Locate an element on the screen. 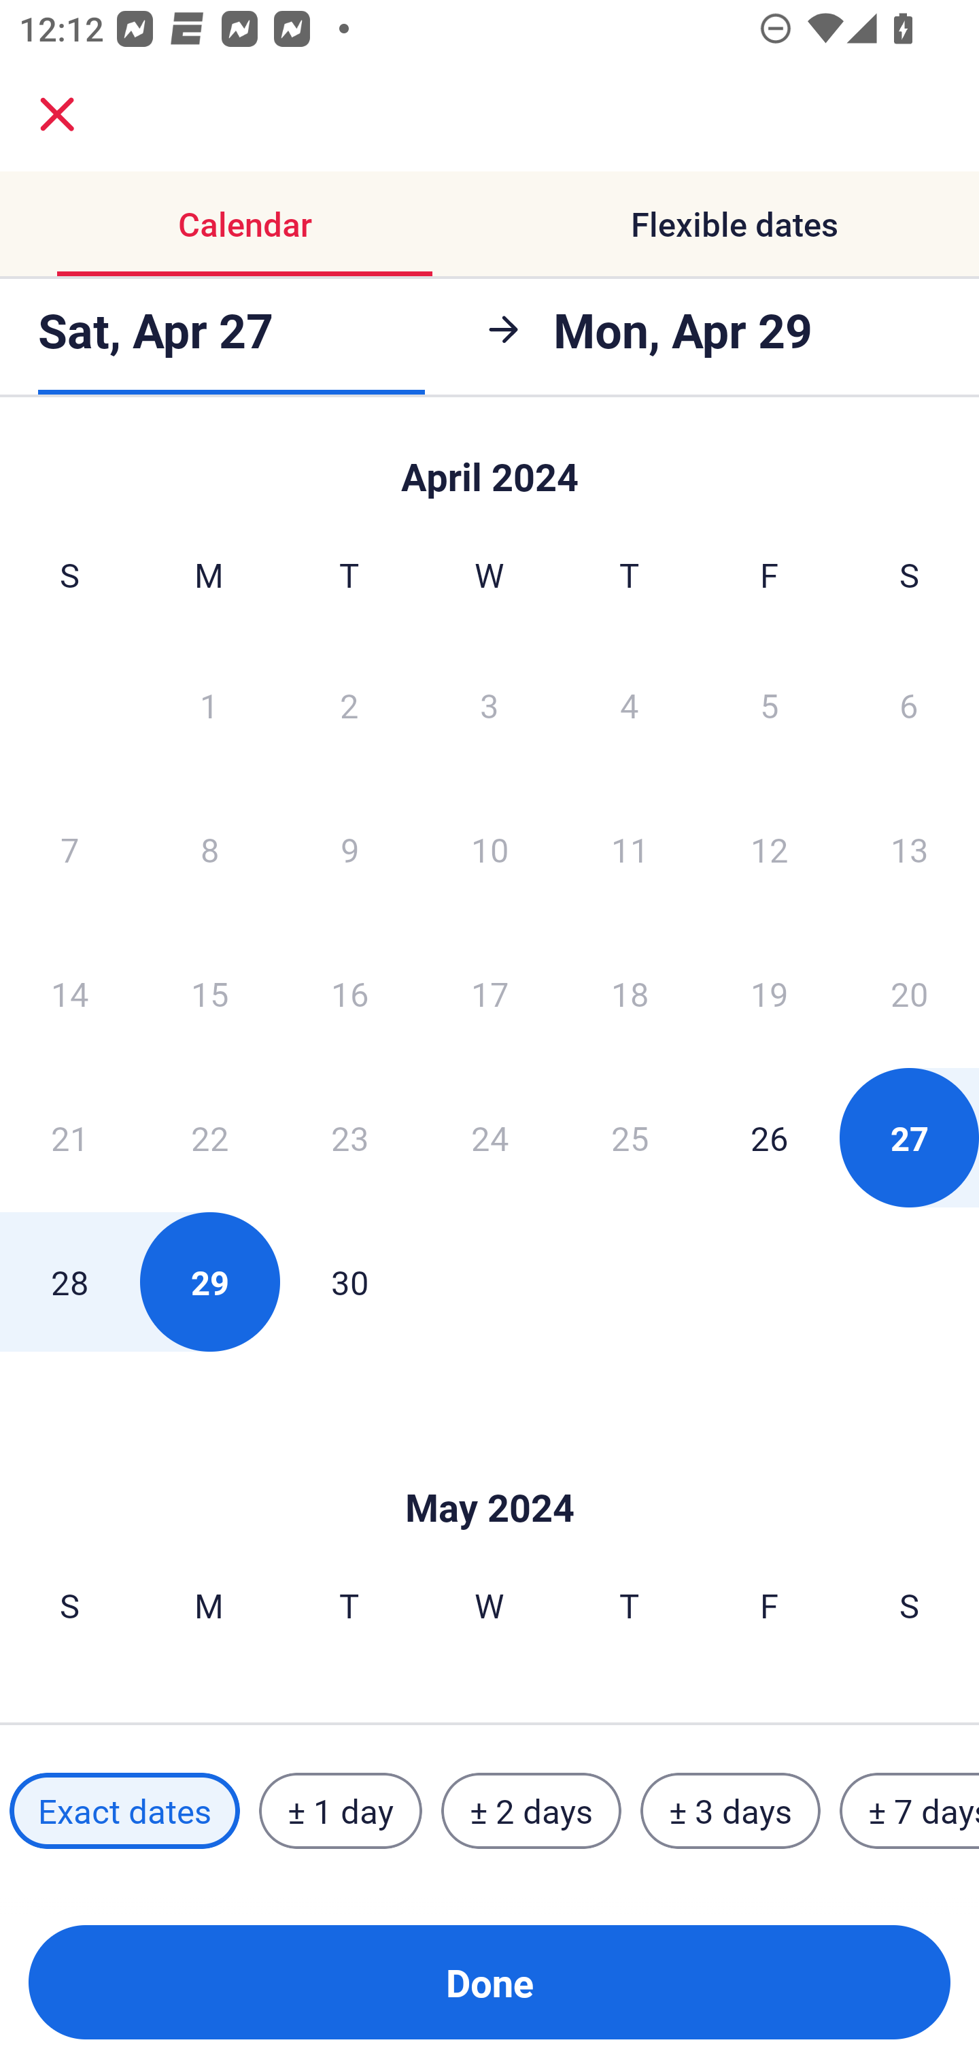 This screenshot has width=979, height=2068. Done is located at coordinates (489, 1982).